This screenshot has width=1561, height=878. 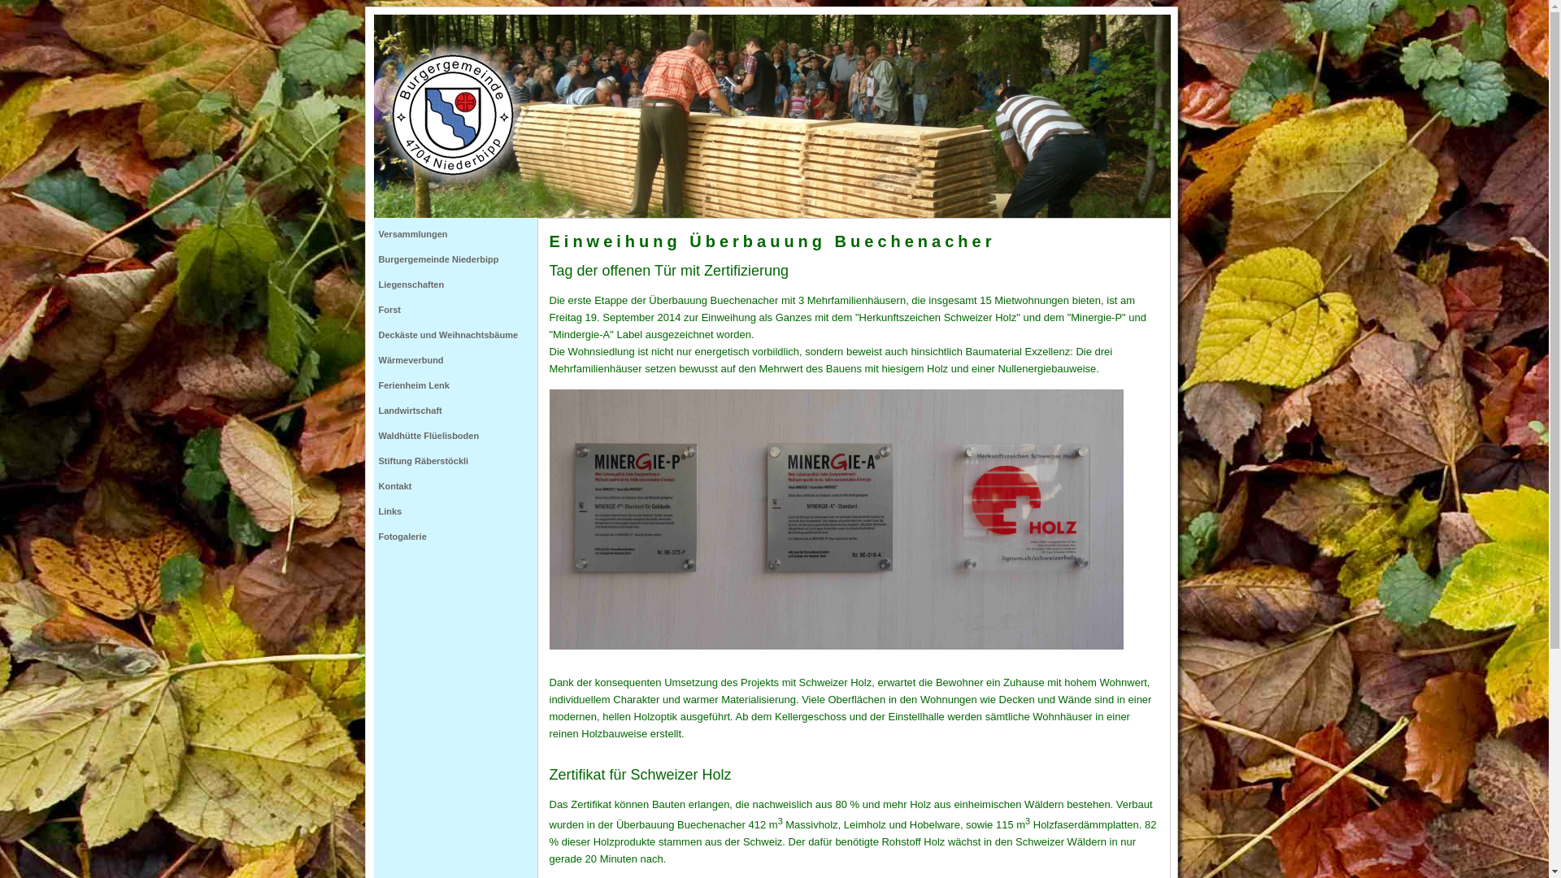 I want to click on Liegenschaften, so click(x=457, y=285).